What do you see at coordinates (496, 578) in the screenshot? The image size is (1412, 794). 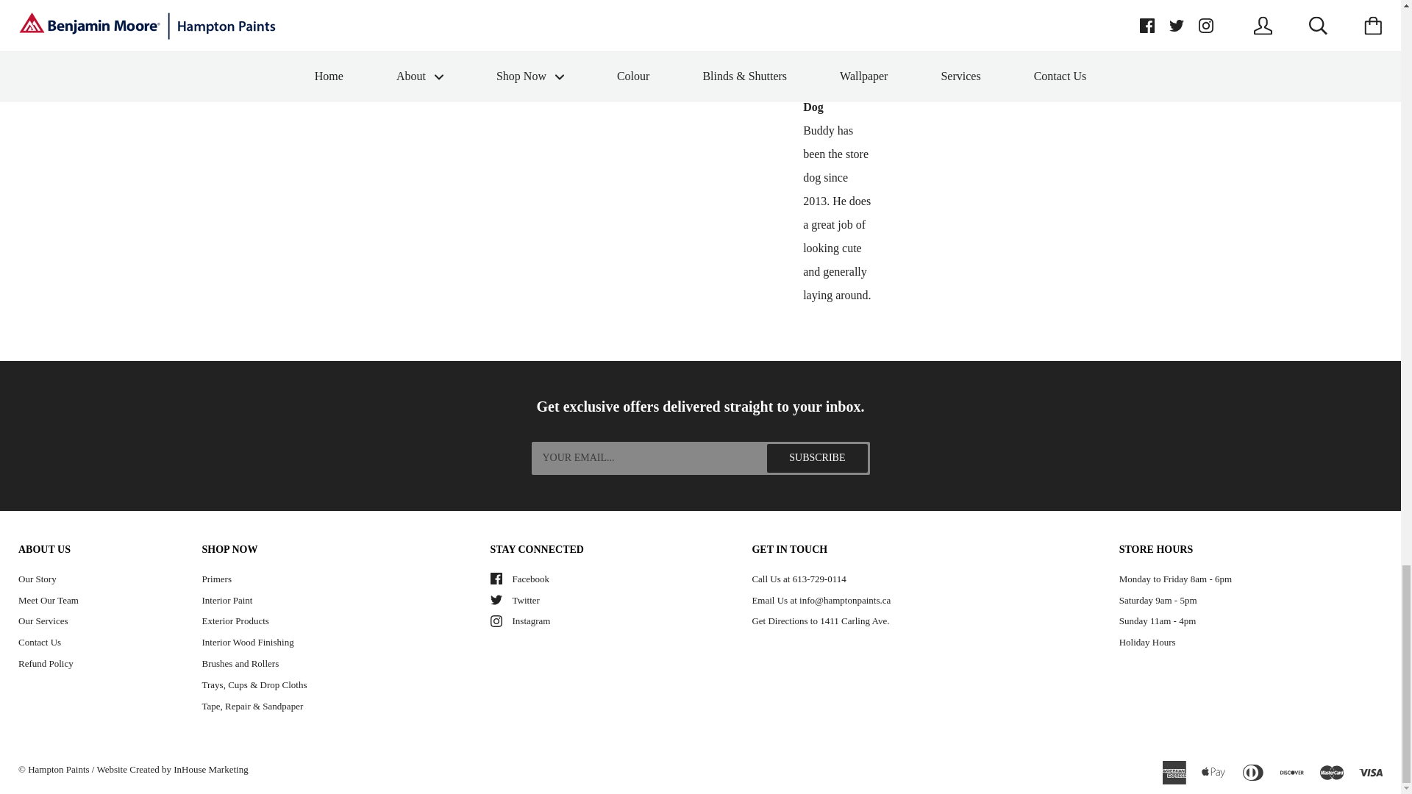 I see `Facebook` at bounding box center [496, 578].